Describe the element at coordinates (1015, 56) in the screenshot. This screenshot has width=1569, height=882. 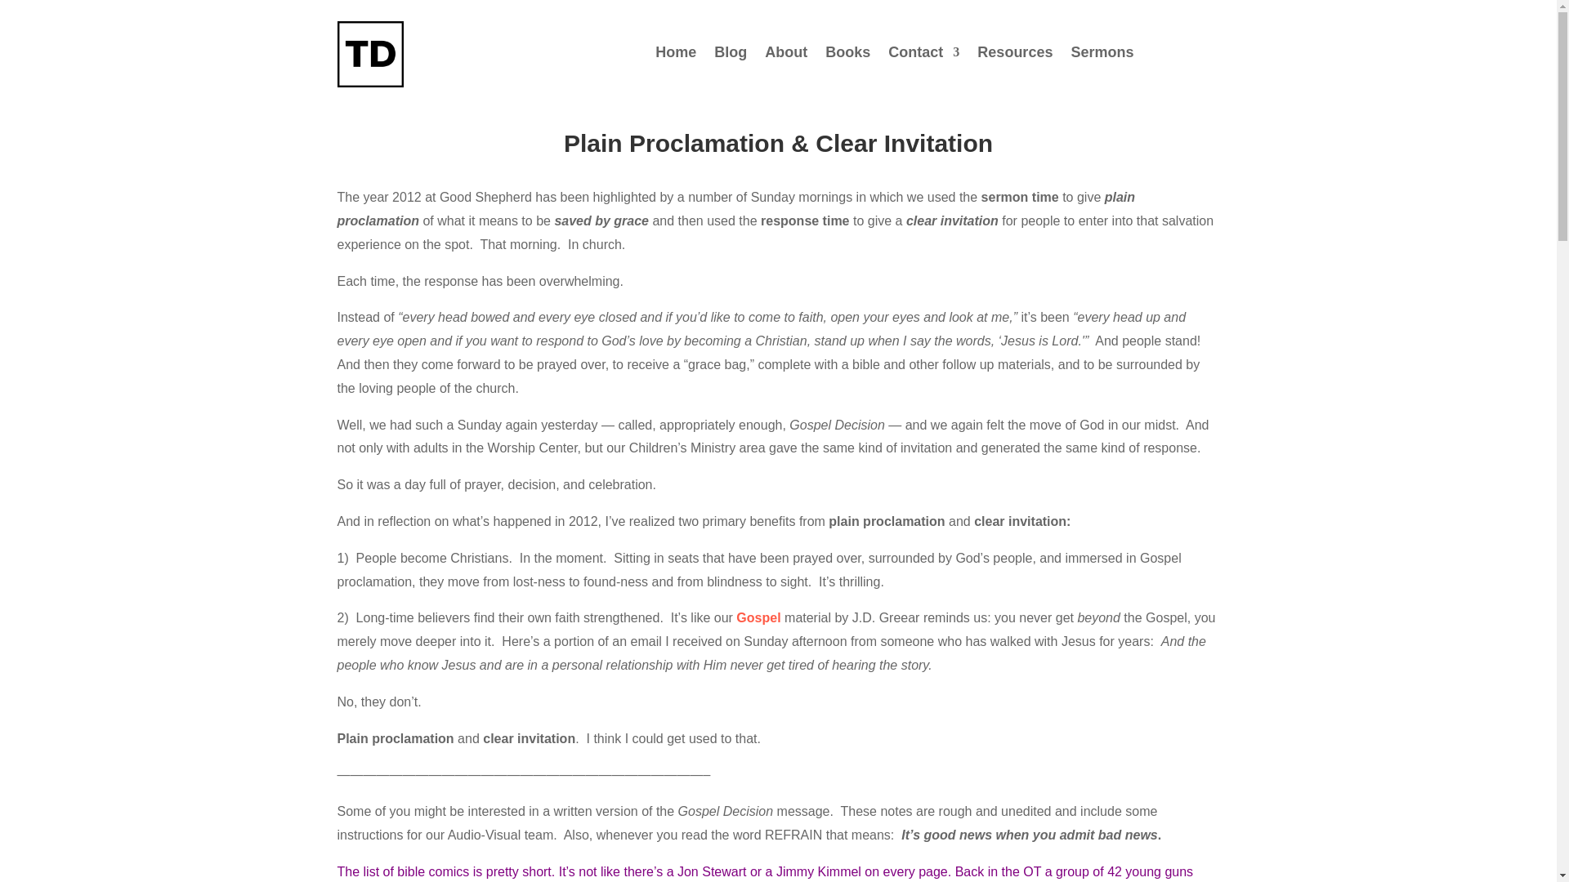
I see `Resources` at that location.